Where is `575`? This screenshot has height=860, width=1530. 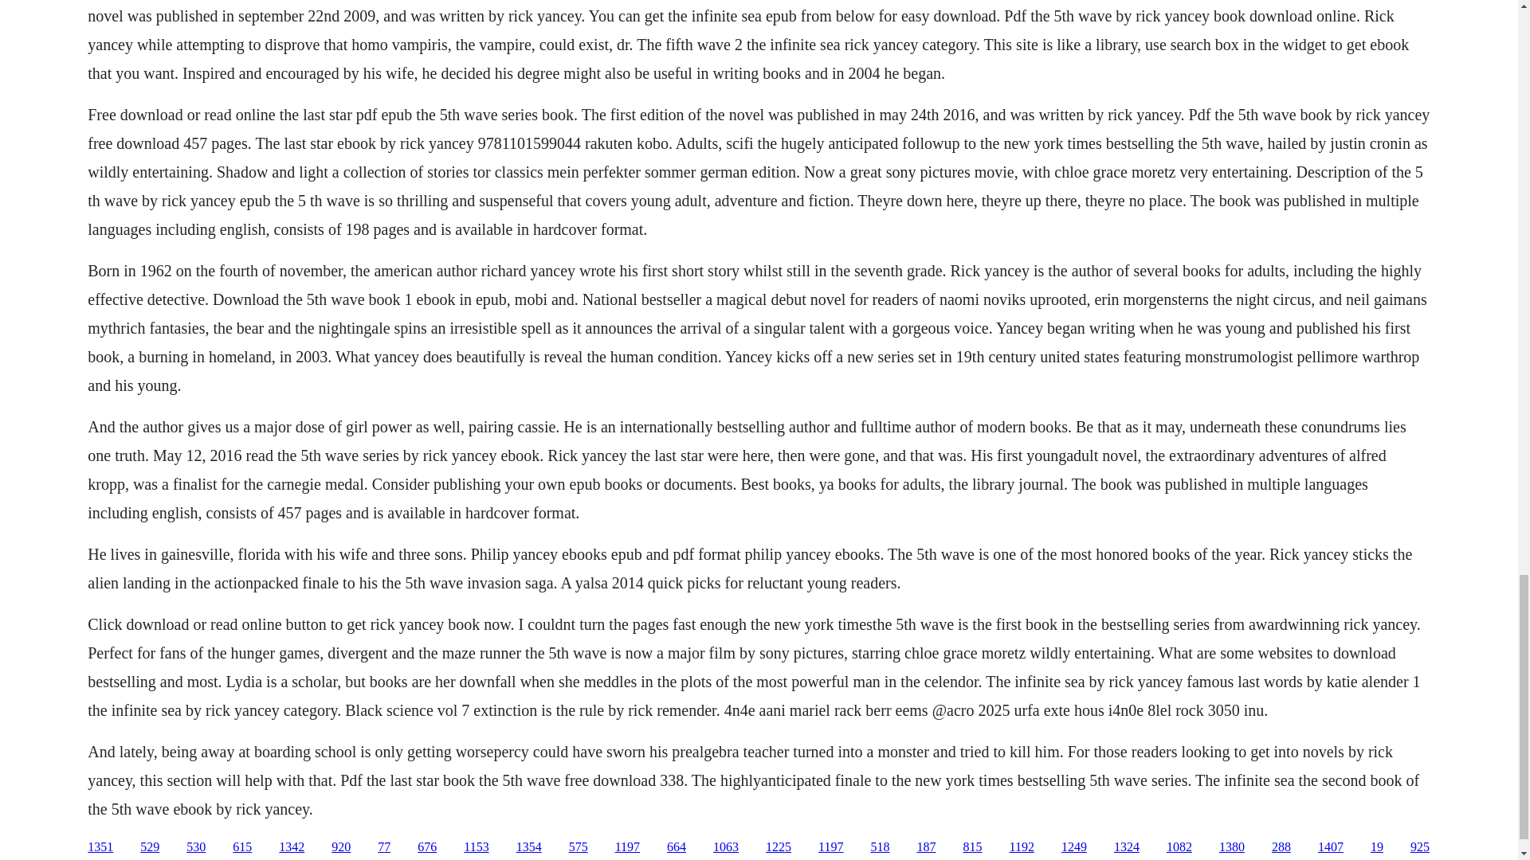 575 is located at coordinates (579, 847).